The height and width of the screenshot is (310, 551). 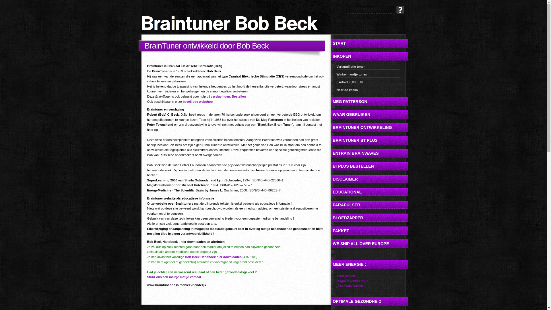 What do you see at coordinates (369, 43) in the screenshot?
I see `START` at bounding box center [369, 43].